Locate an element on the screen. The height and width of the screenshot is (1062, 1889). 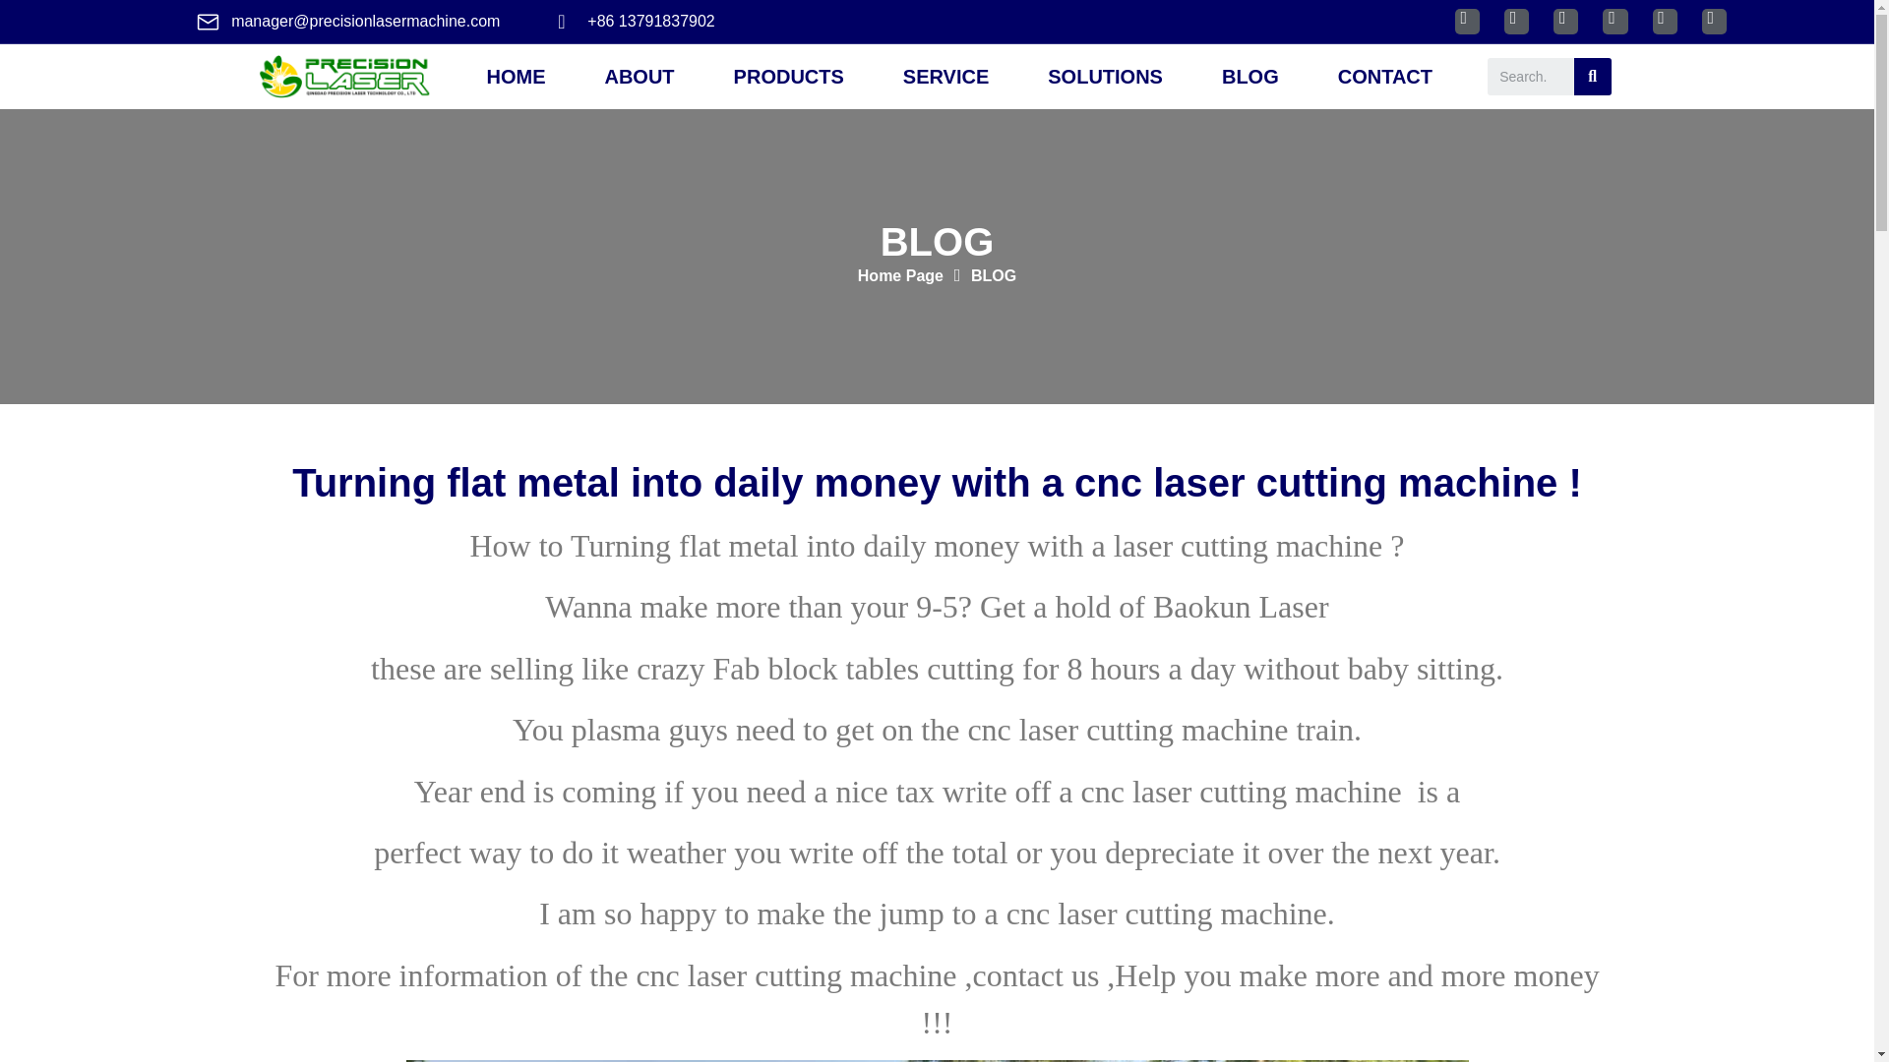
SERVICE is located at coordinates (944, 77).